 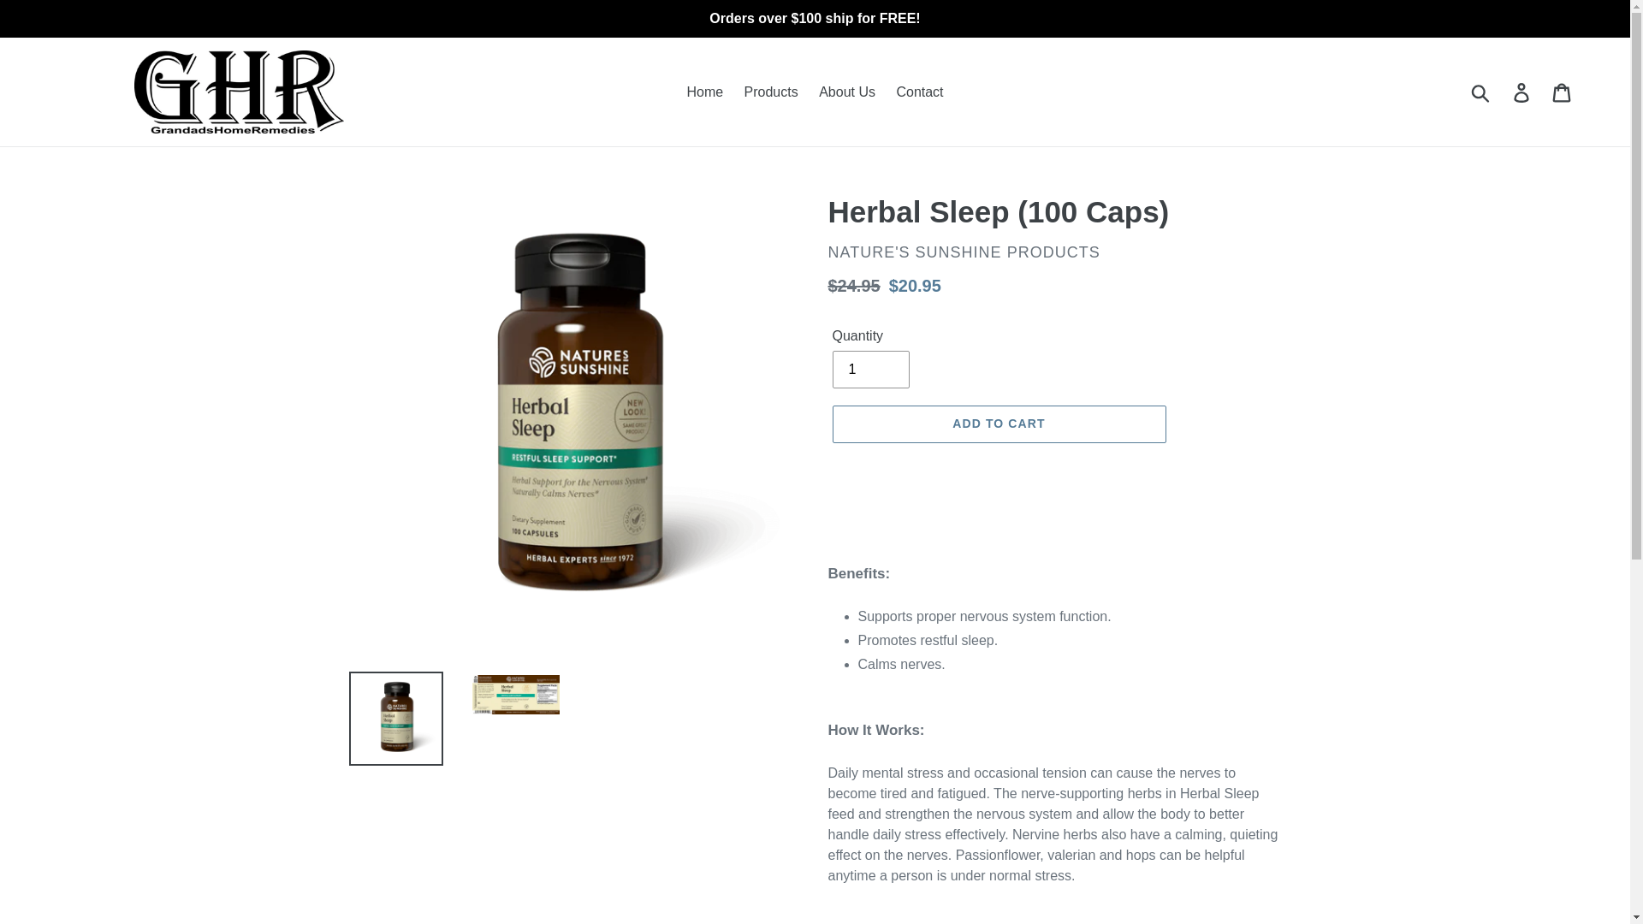 What do you see at coordinates (998, 424) in the screenshot?
I see `ADD TO CART` at bounding box center [998, 424].